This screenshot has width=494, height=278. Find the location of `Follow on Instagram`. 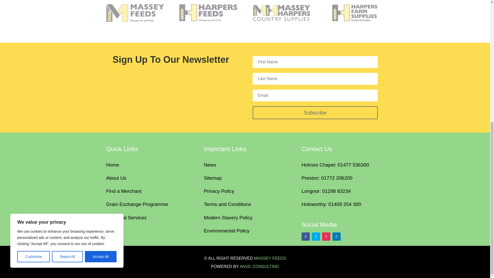

Follow on Instagram is located at coordinates (326, 236).